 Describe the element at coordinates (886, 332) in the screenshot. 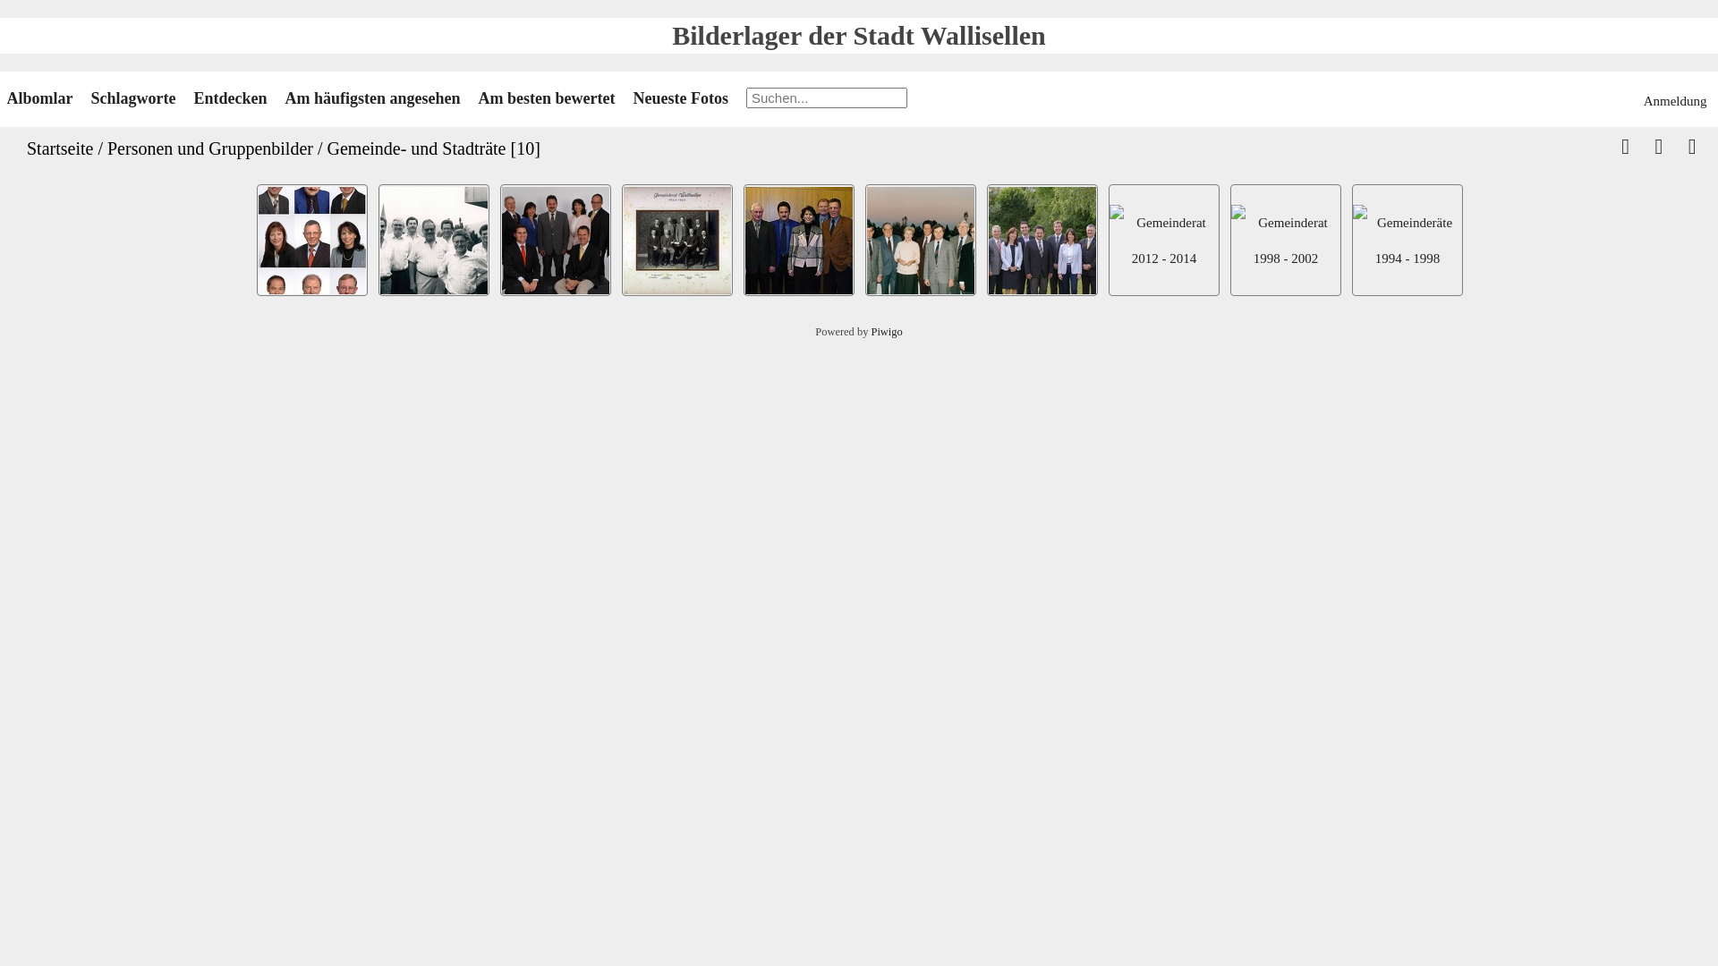

I see `Piwigo` at that location.